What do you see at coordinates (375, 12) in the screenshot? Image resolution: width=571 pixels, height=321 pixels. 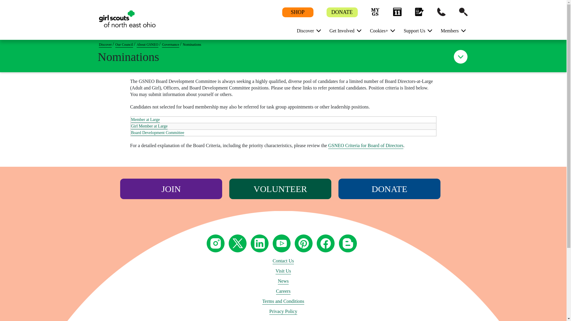 I see `MyGS` at bounding box center [375, 12].